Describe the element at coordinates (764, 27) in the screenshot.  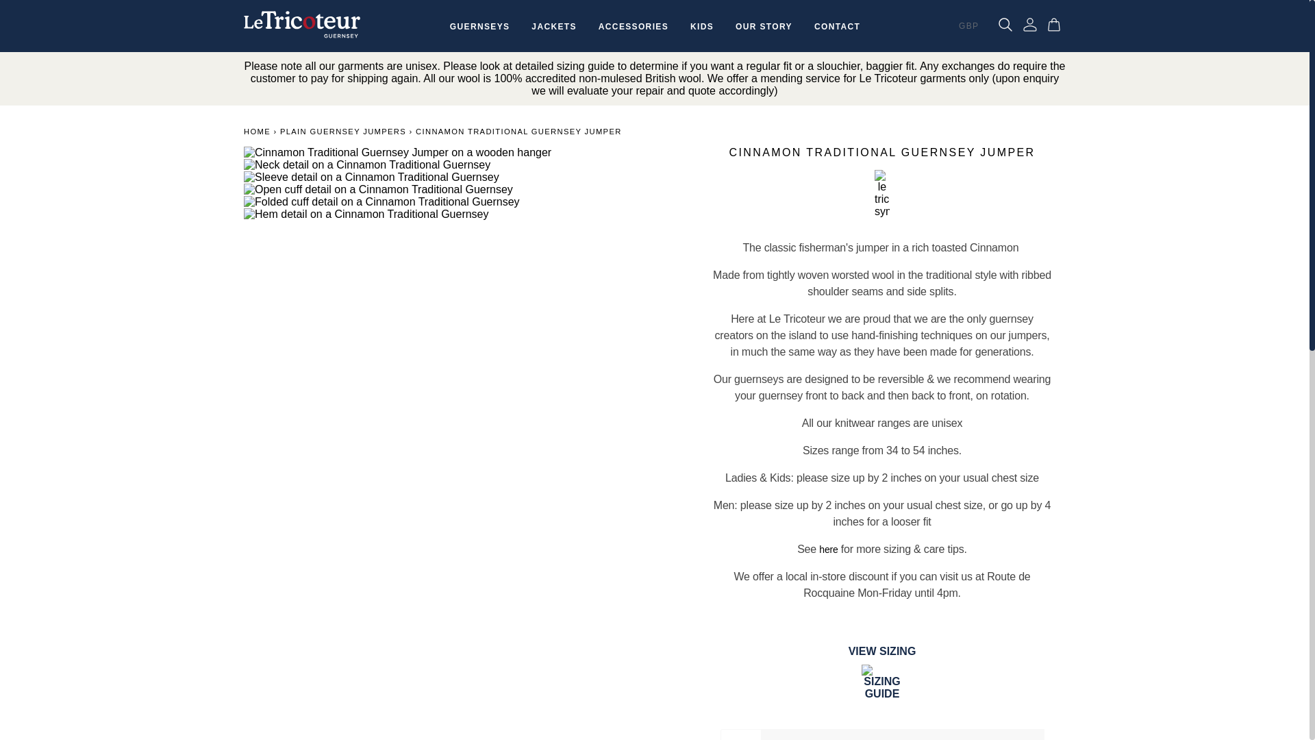
I see `OUR STORY` at that location.